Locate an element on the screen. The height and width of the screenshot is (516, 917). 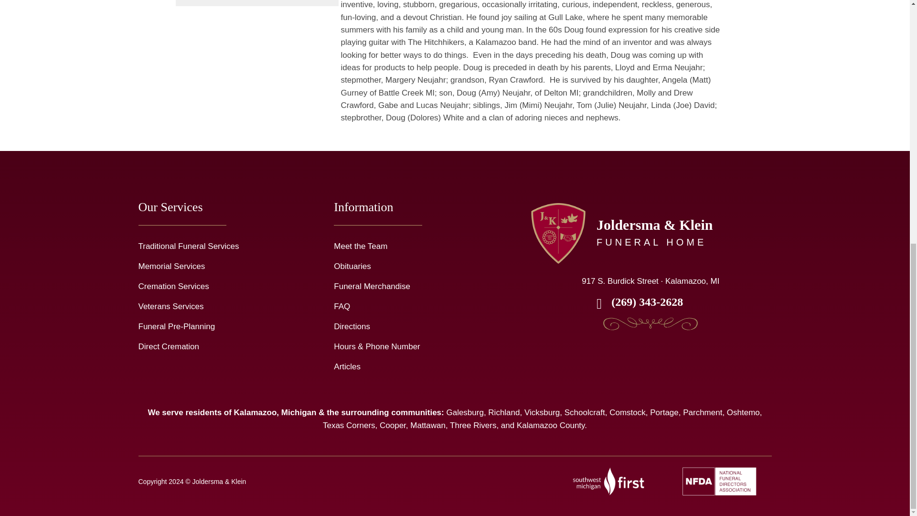
Joldersma-Klein-website-refresh-Asset 3 is located at coordinates (650, 325).